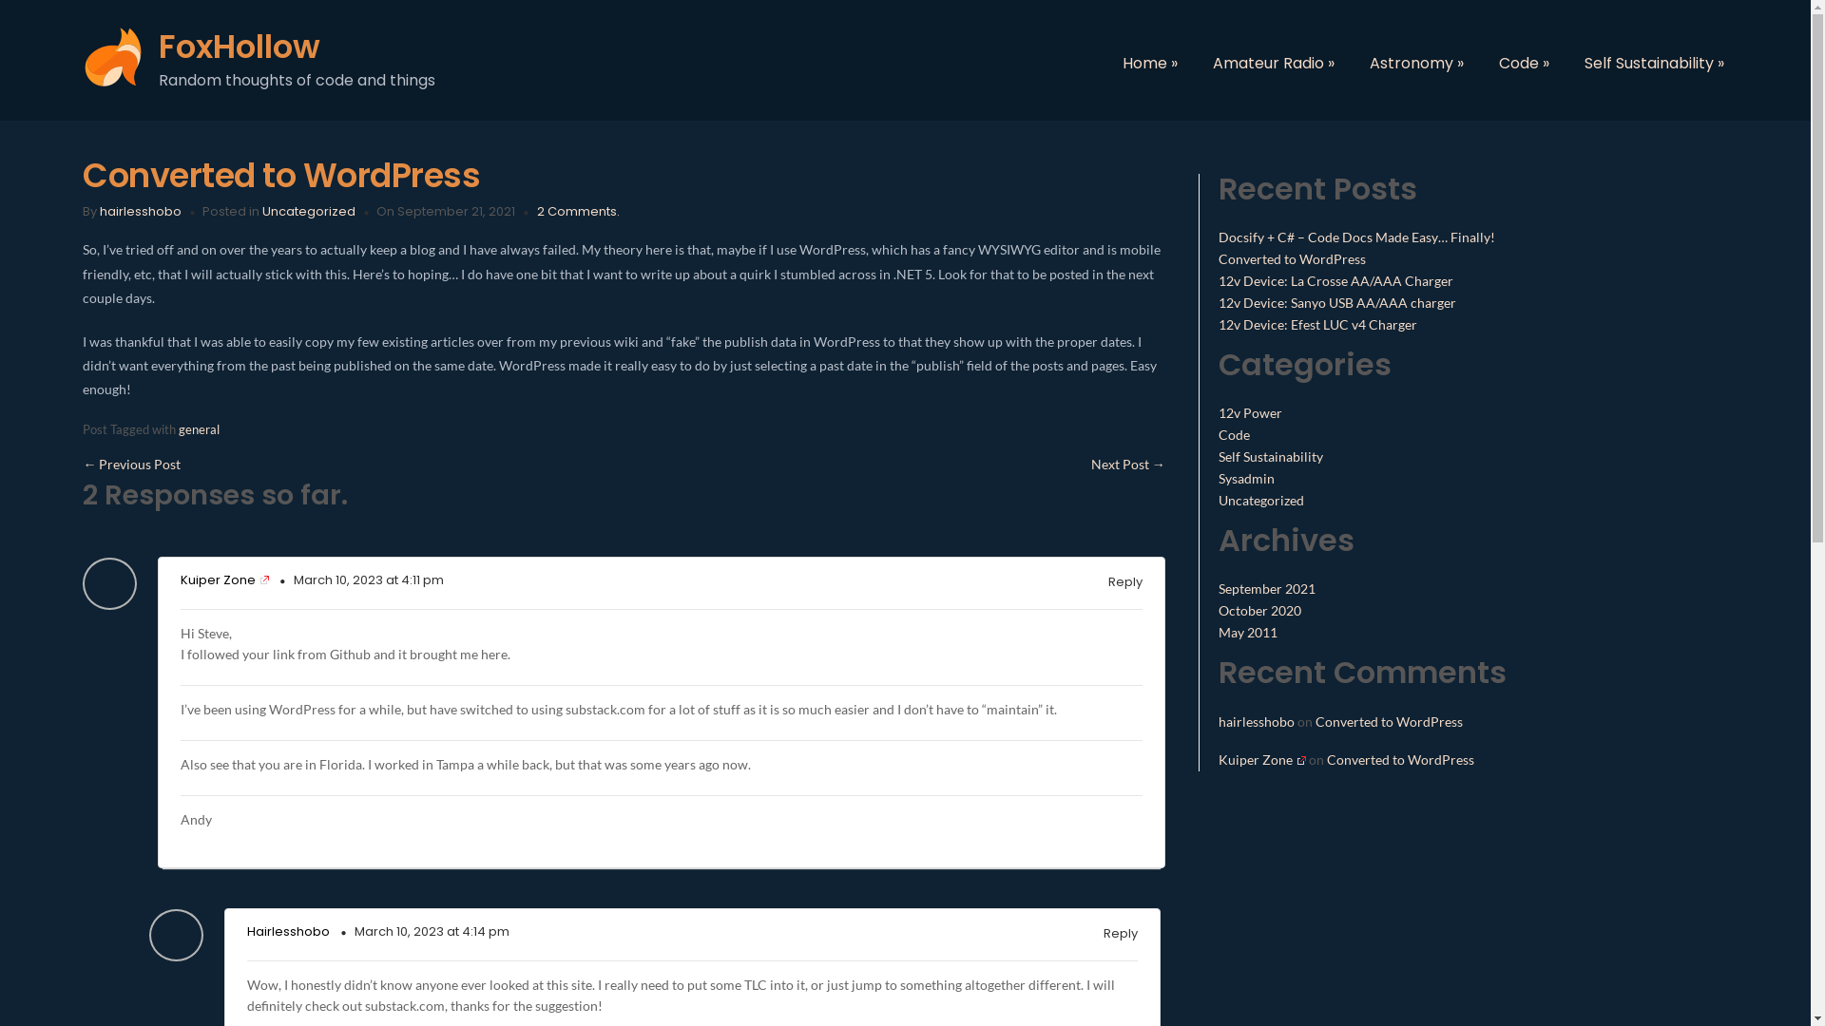 This screenshot has width=1825, height=1026. What do you see at coordinates (309, 211) in the screenshot?
I see `Uncategorized` at bounding box center [309, 211].